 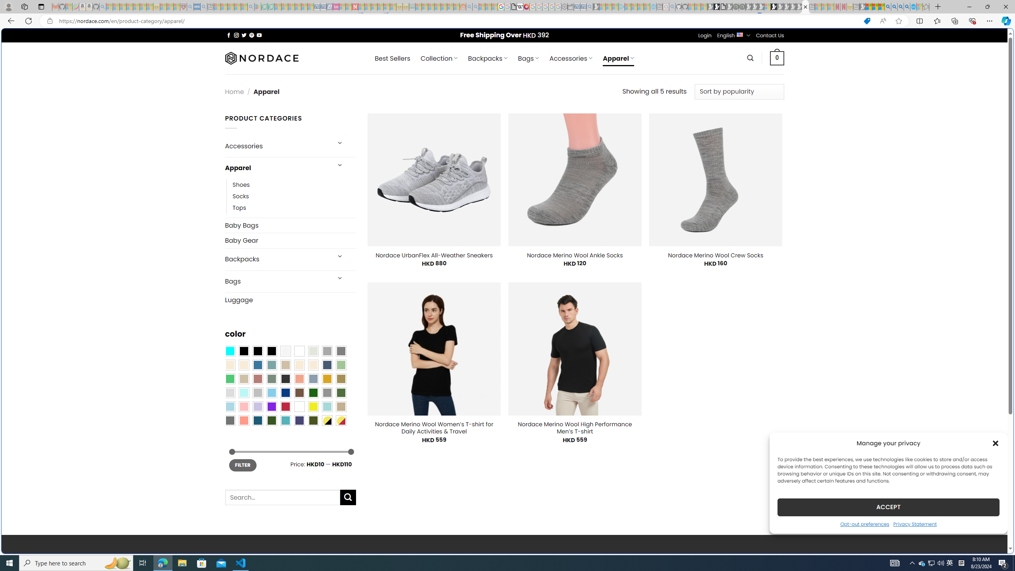 I want to click on Yellow-Black, so click(x=327, y=420).